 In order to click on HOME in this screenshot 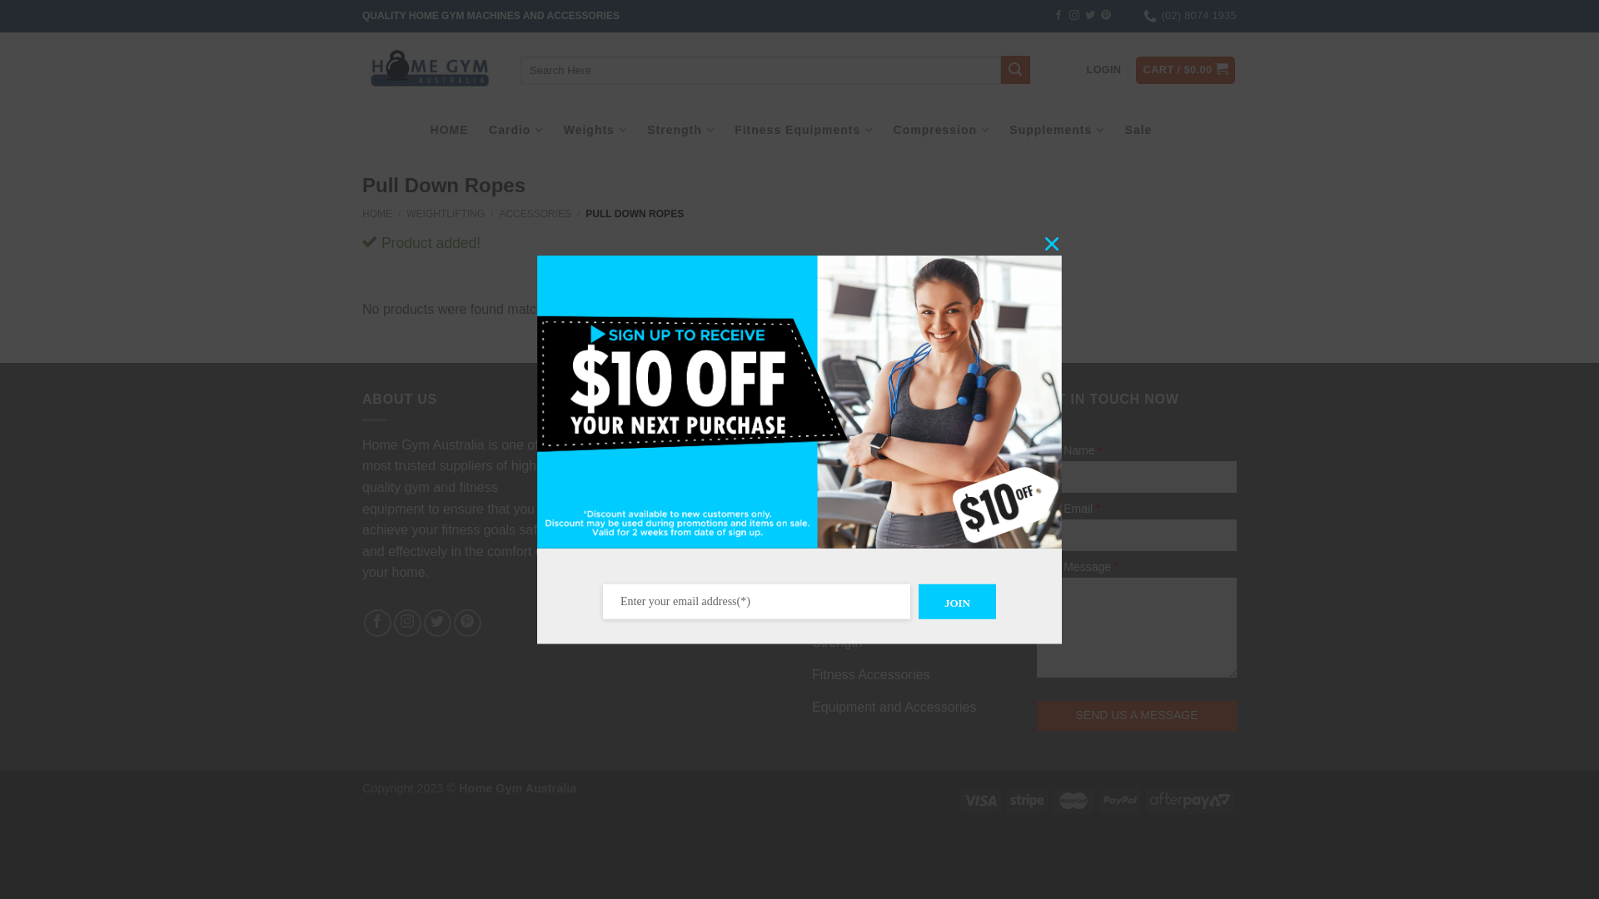, I will do `click(377, 214)`.